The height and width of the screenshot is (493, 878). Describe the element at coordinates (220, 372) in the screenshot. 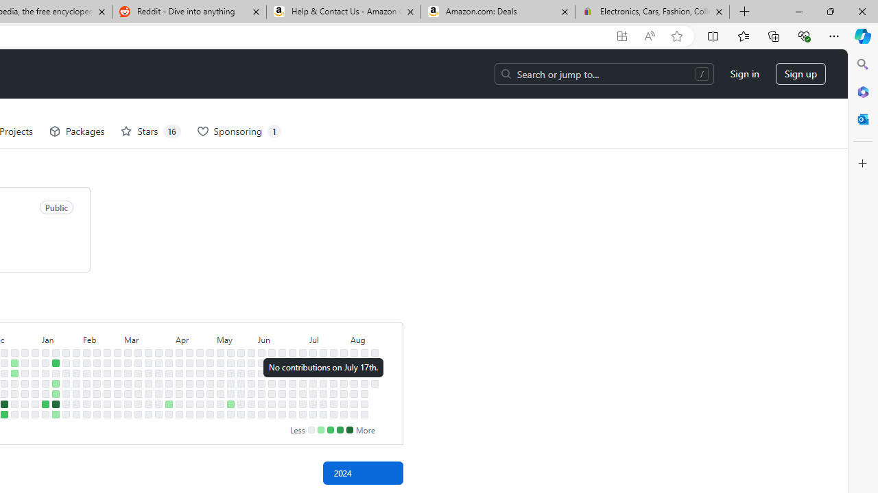

I see `No contributions on May 7th.` at that location.